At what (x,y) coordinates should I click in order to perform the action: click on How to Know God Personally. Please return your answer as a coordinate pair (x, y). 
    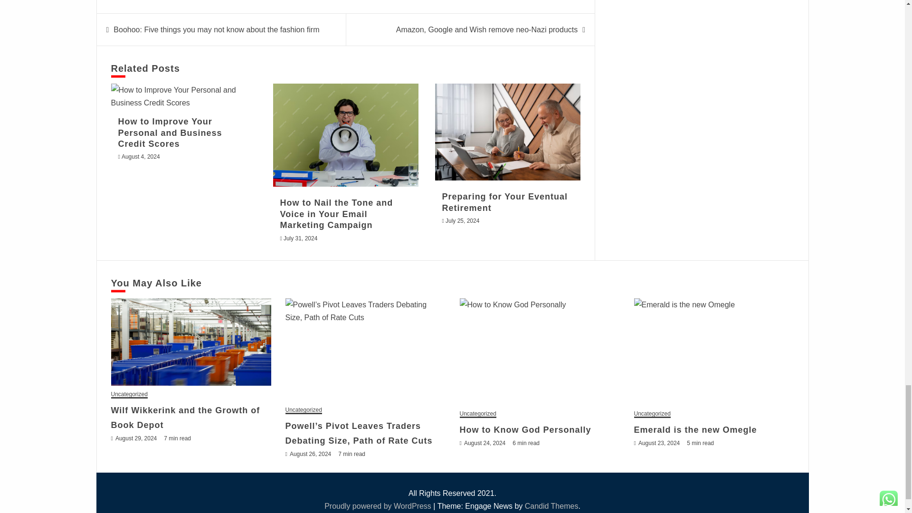
    Looking at the image, I should click on (540, 351).